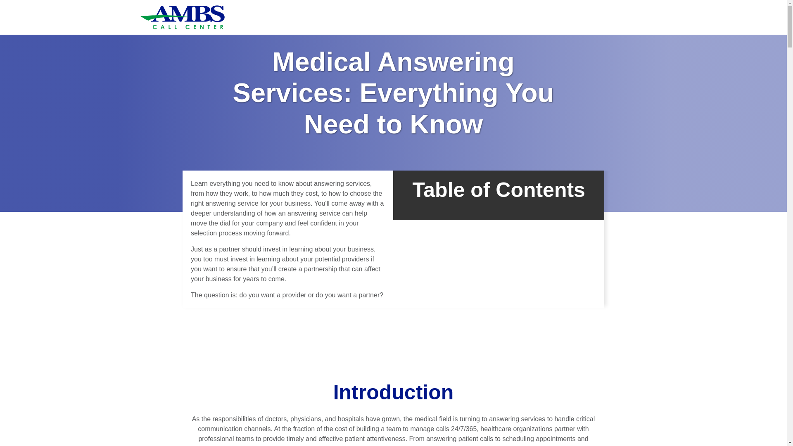 The width and height of the screenshot is (793, 446). What do you see at coordinates (558, 6) in the screenshot?
I see `Support` at bounding box center [558, 6].